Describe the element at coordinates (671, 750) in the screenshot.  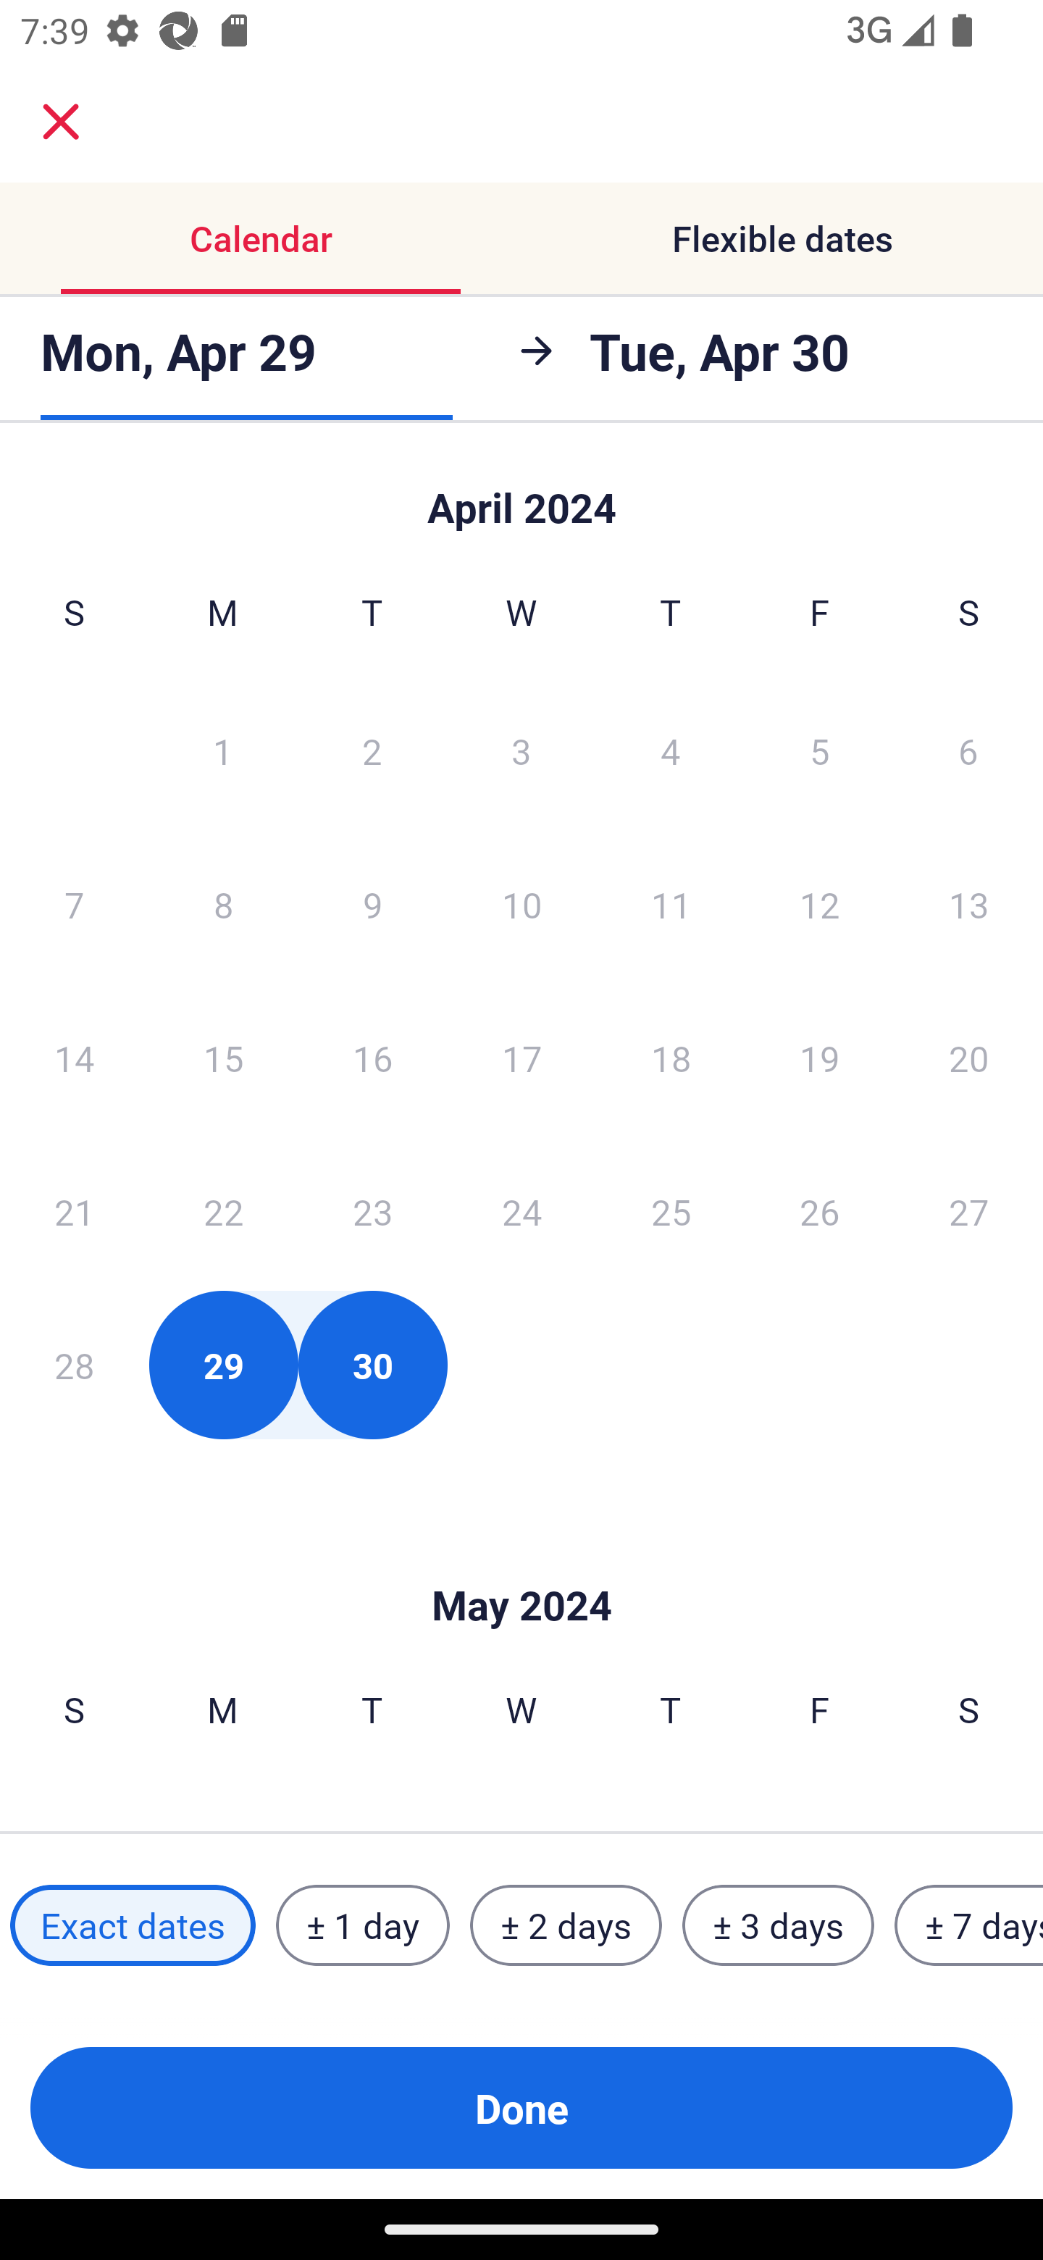
I see `4 Thursday, April 4, 2024` at that location.